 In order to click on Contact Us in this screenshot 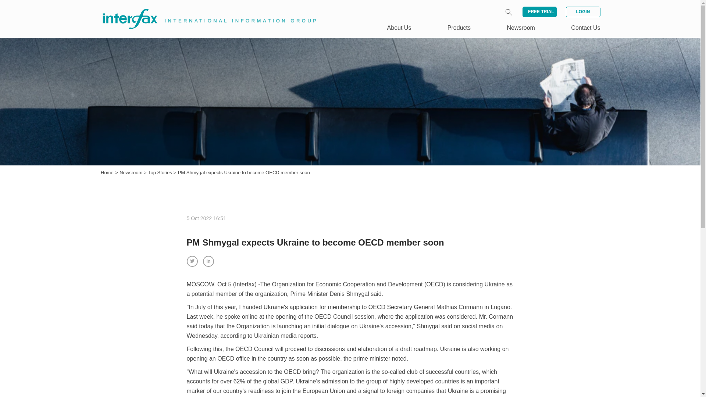, I will do `click(585, 28)`.